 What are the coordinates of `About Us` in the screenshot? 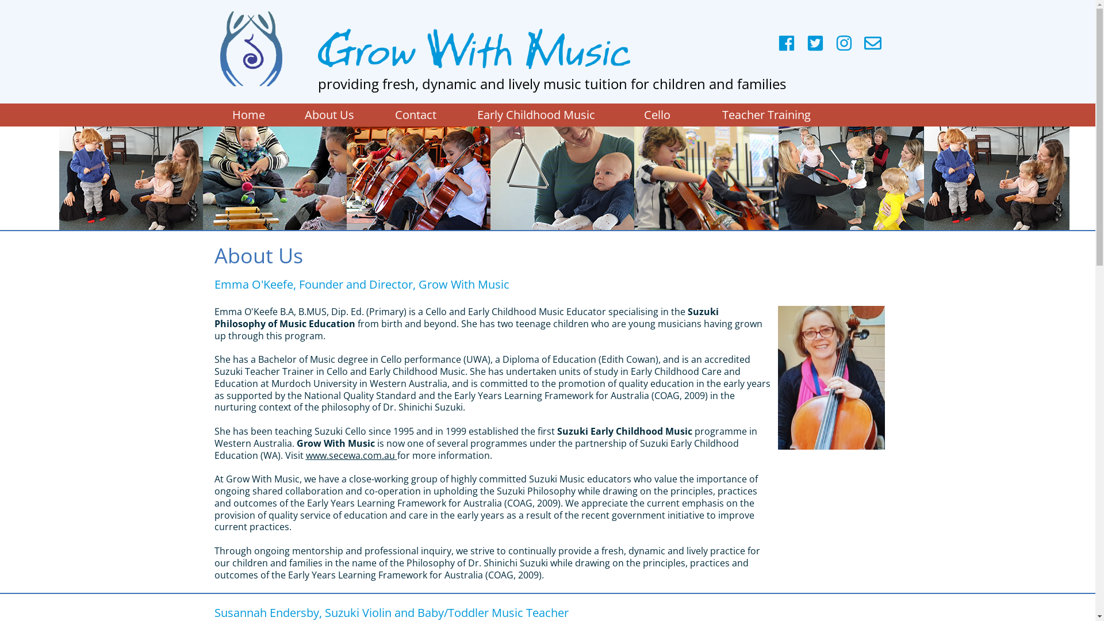 It's located at (329, 115).